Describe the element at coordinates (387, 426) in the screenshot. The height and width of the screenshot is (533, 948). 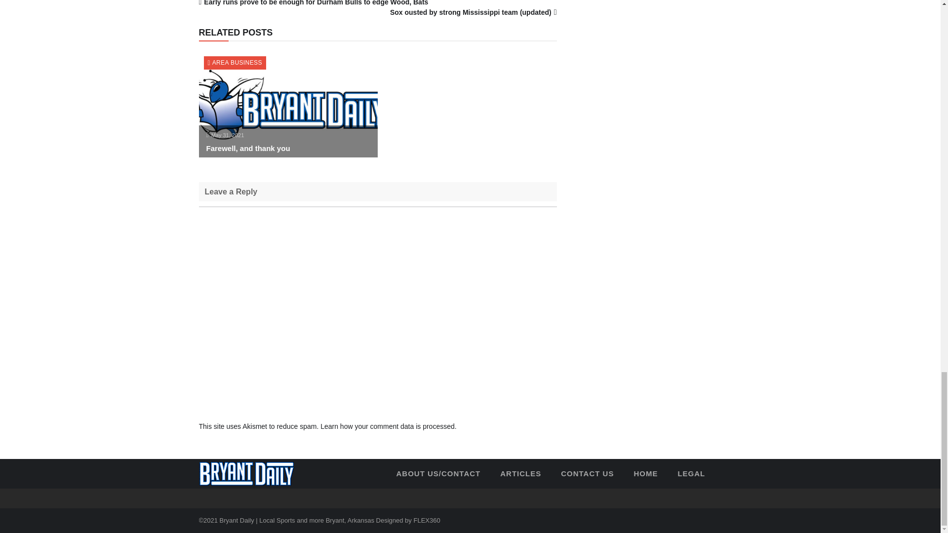
I see `Learn how your comment data is processed` at that location.